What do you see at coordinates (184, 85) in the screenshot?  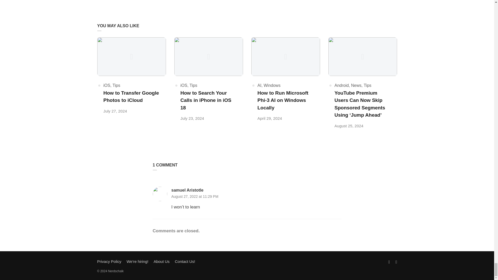 I see `iOS` at bounding box center [184, 85].